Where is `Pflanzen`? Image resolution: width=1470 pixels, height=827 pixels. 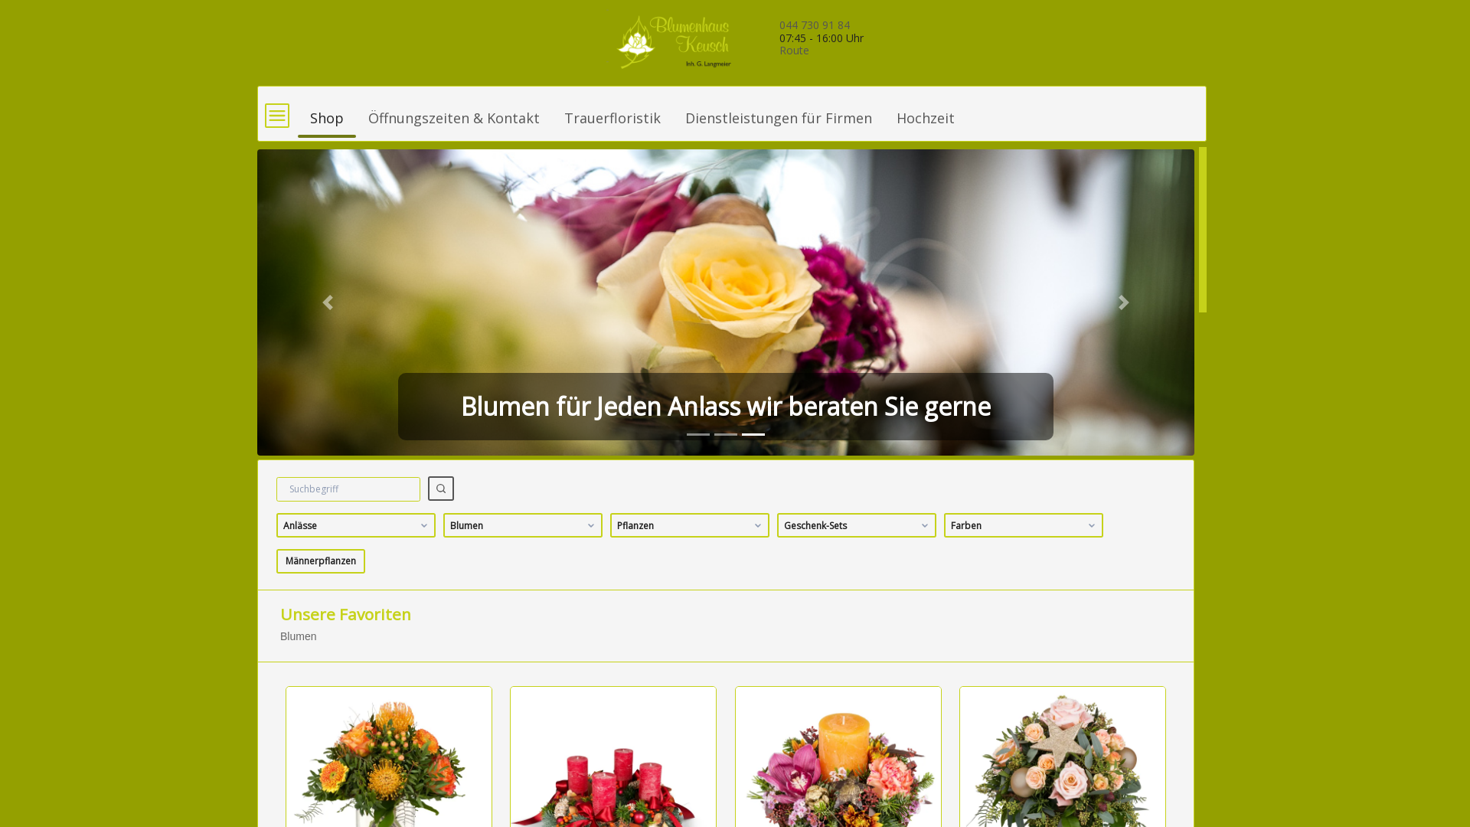
Pflanzen is located at coordinates (690, 525).